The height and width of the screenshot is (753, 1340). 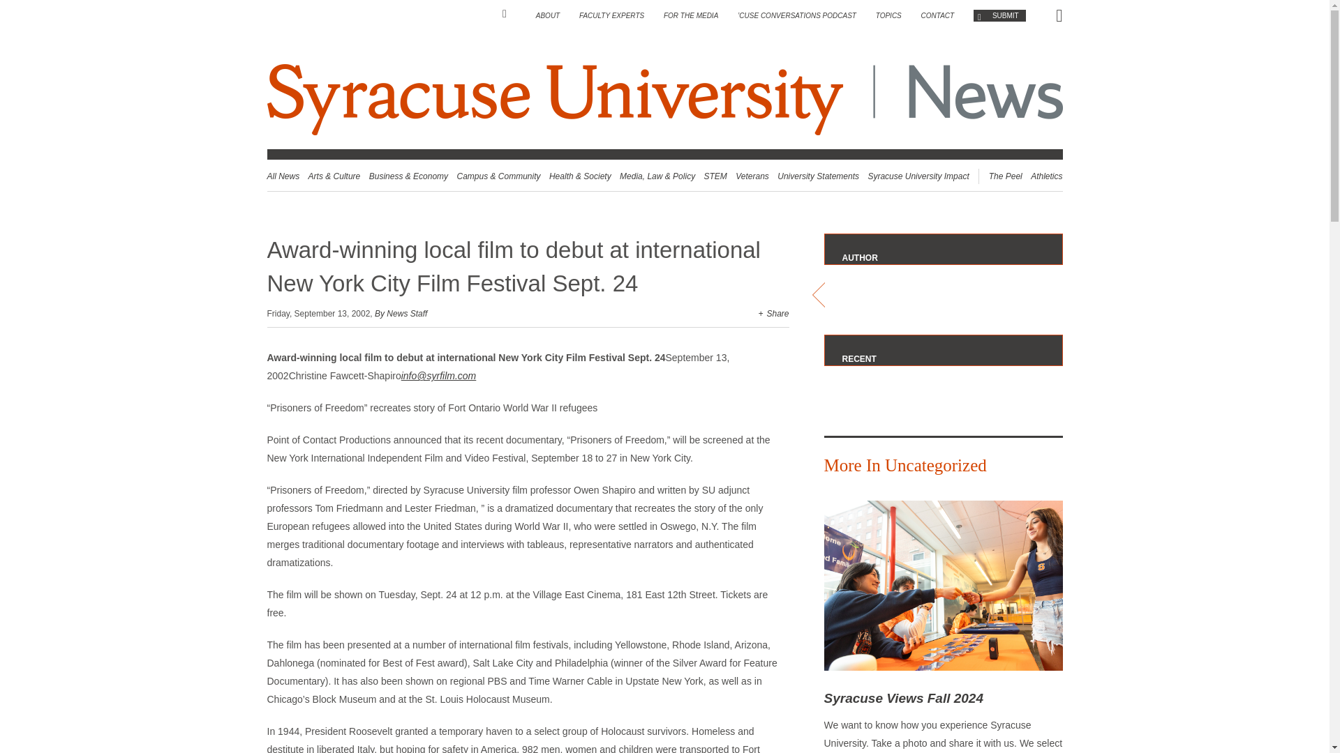 What do you see at coordinates (752, 176) in the screenshot?
I see `Veterans` at bounding box center [752, 176].